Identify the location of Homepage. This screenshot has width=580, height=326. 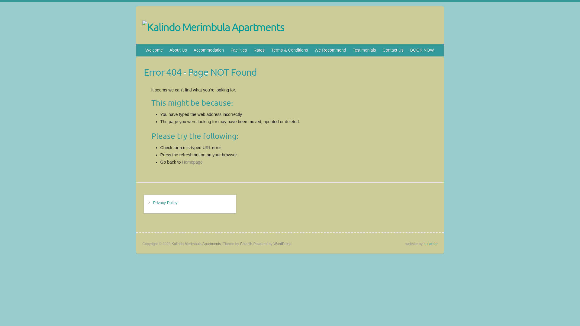
(192, 162).